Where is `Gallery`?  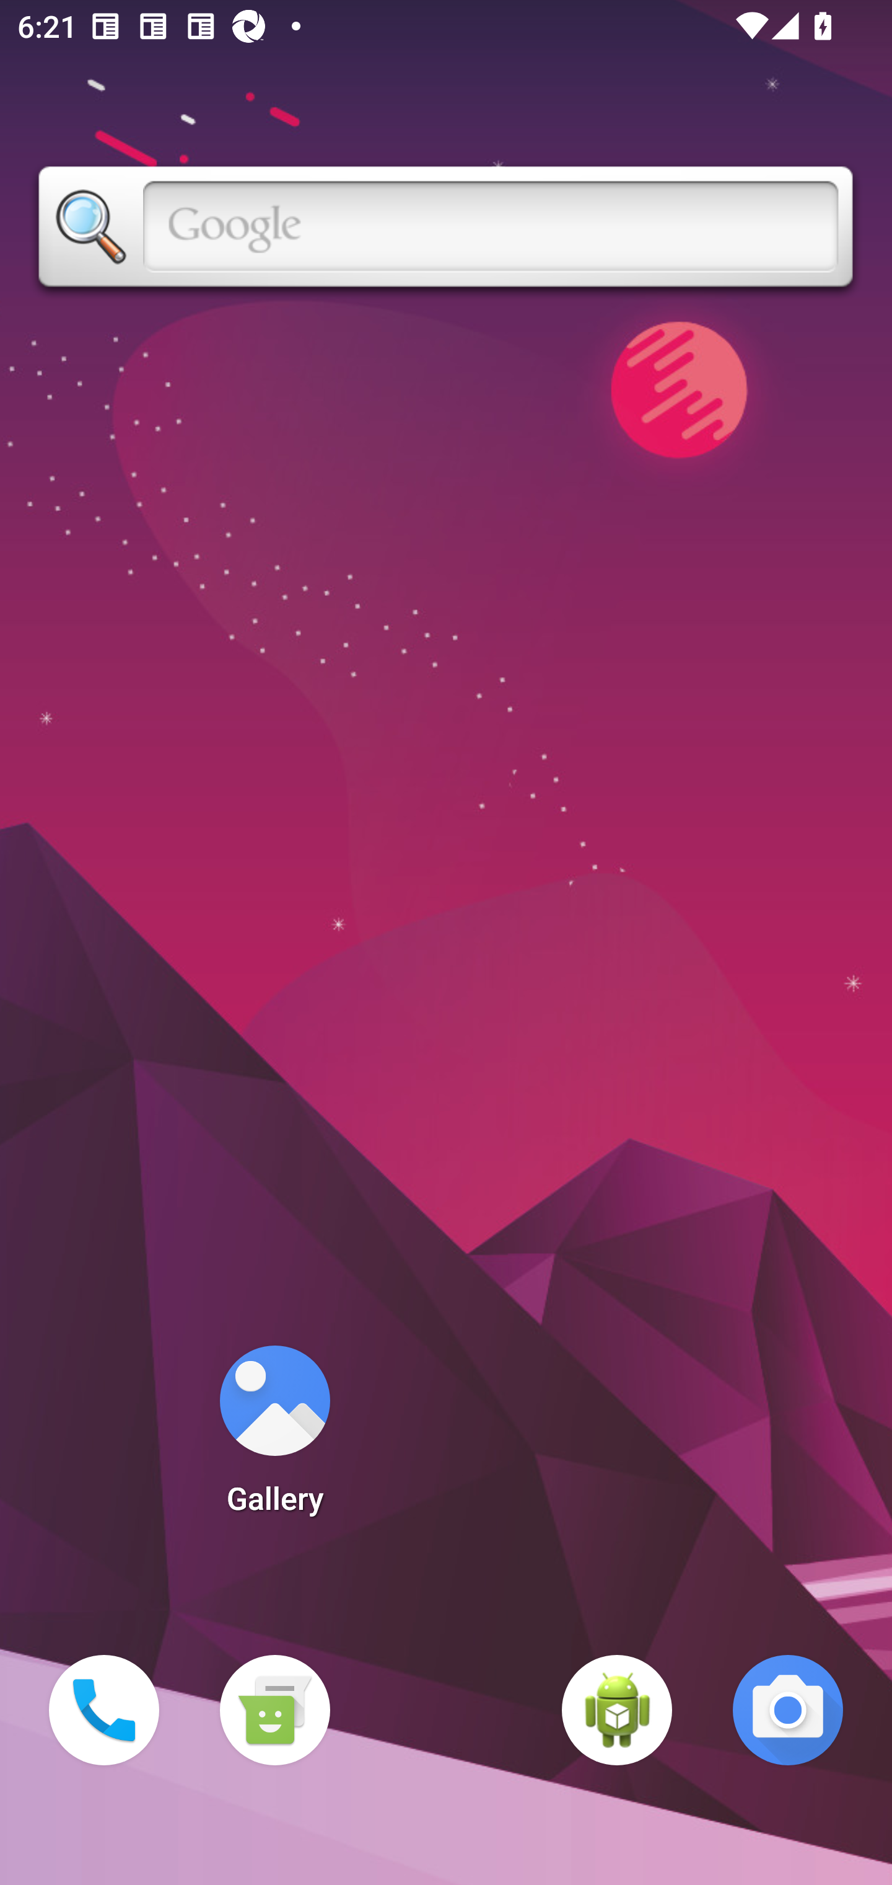 Gallery is located at coordinates (274, 1437).